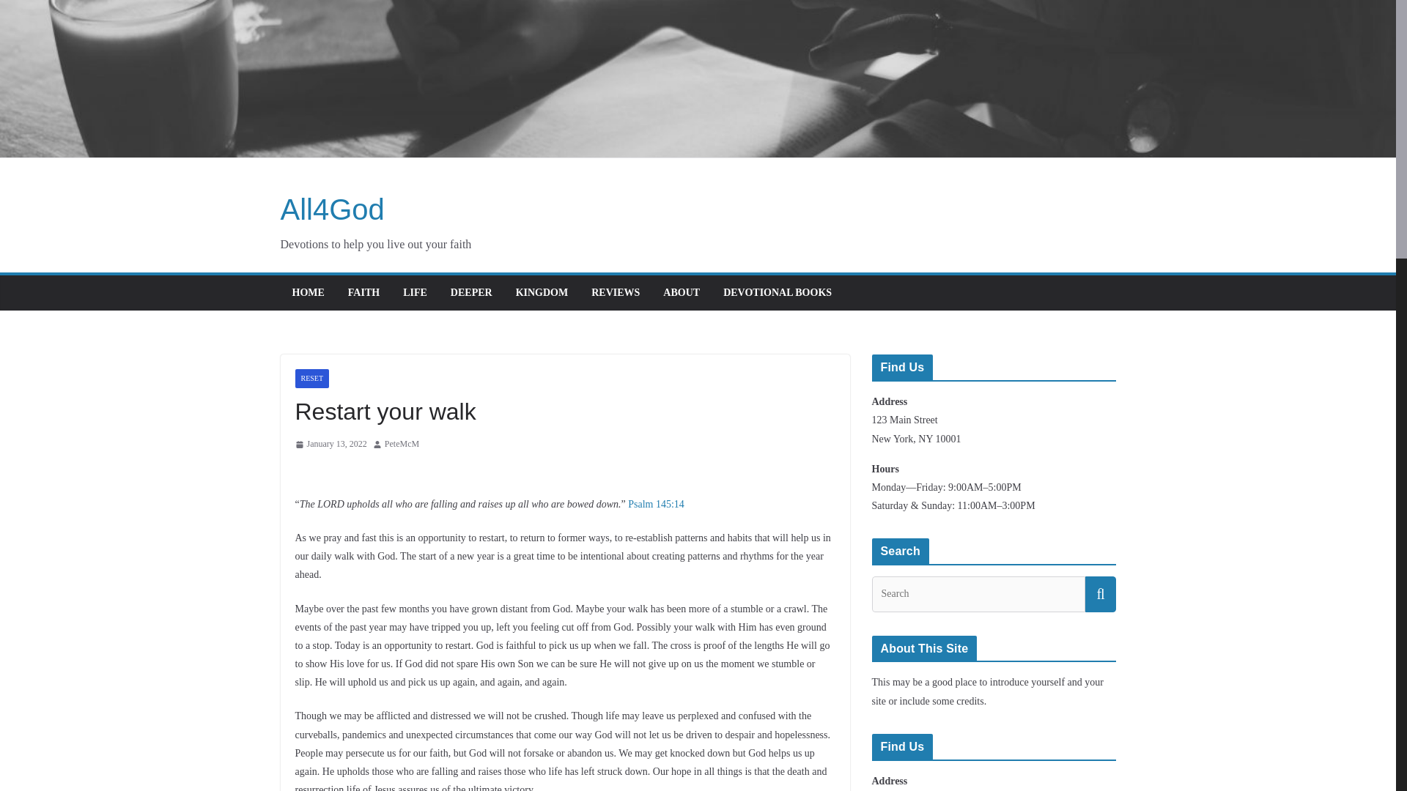 The height and width of the screenshot is (791, 1407). Describe the element at coordinates (363, 292) in the screenshot. I see `FAITH` at that location.